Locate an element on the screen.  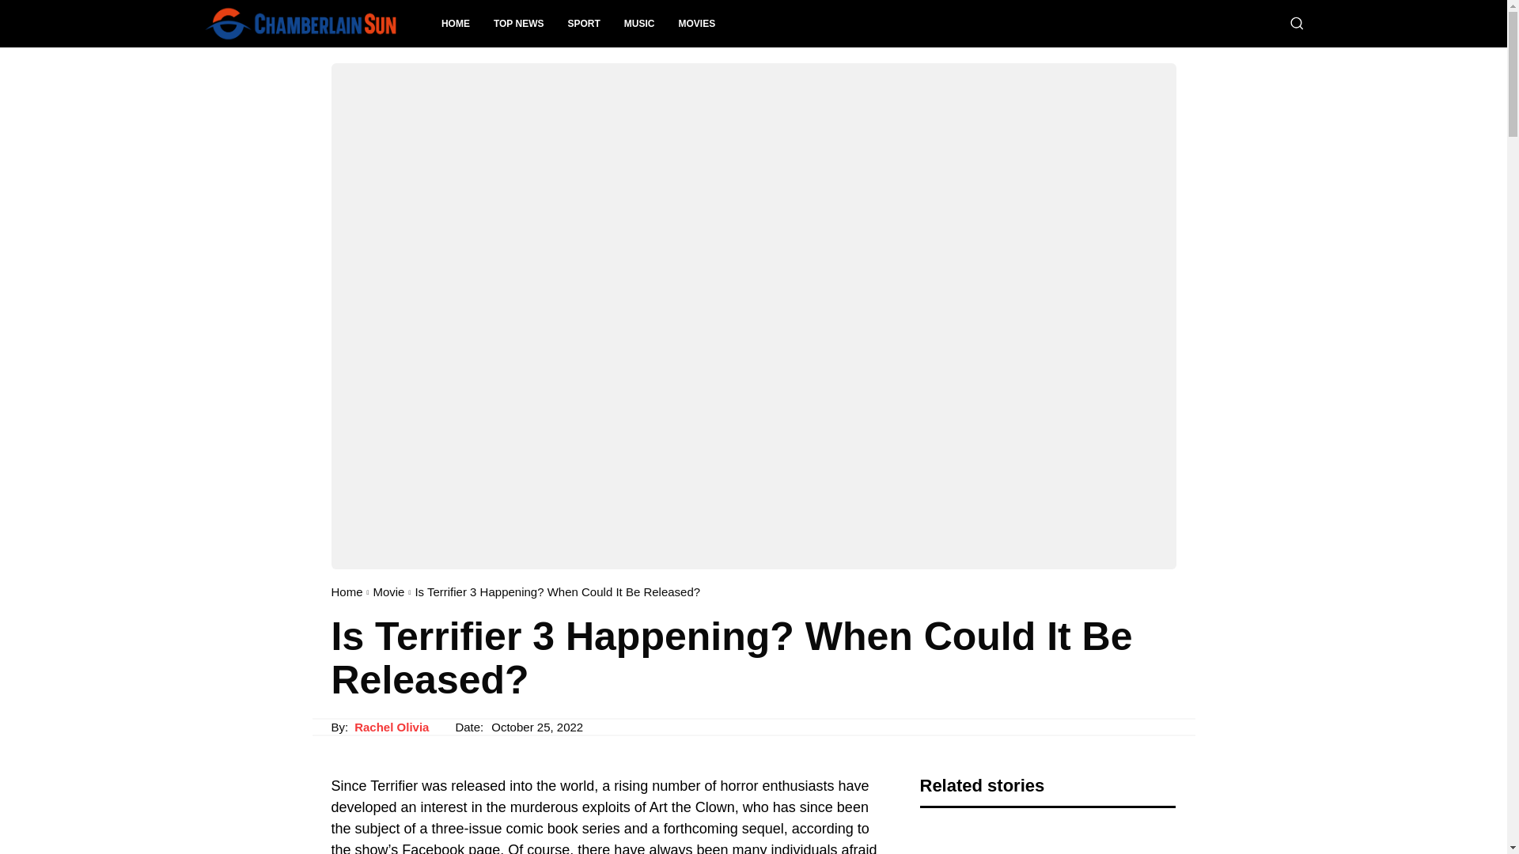
Movie is located at coordinates (388, 591).